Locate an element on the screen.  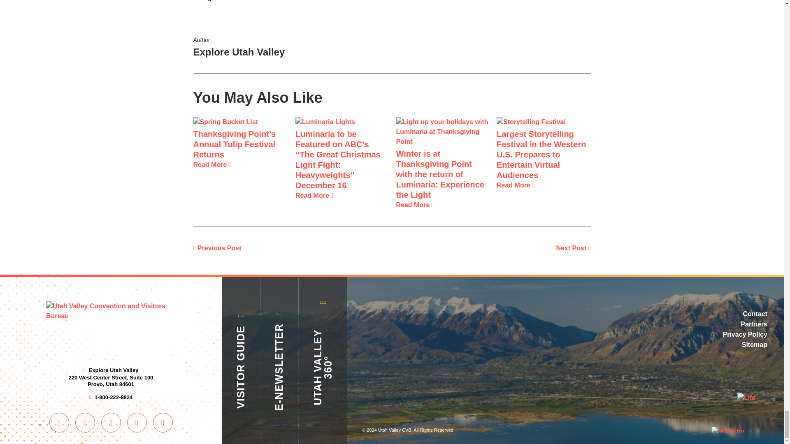
Visit our pinterest page is located at coordinates (58, 423).